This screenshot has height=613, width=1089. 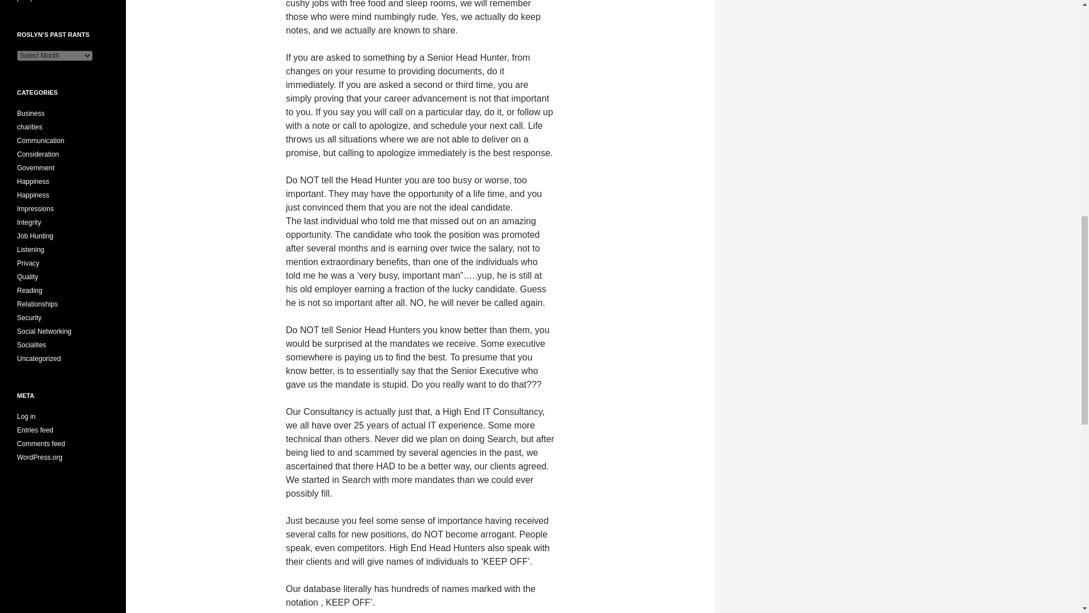 What do you see at coordinates (41, 140) in the screenshot?
I see `Communication` at bounding box center [41, 140].